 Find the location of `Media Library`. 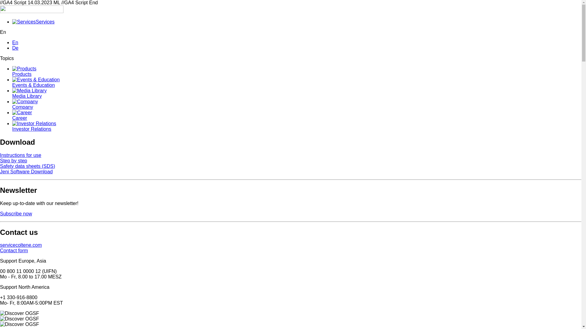

Media Library is located at coordinates (297, 93).